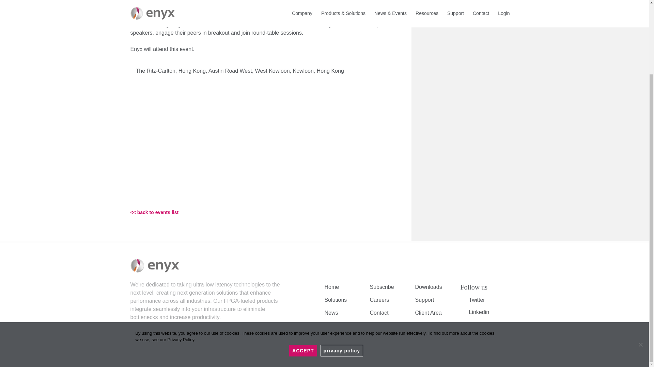 The width and height of the screenshot is (654, 367). Describe the element at coordinates (335, 300) in the screenshot. I see `Solutions` at that location.